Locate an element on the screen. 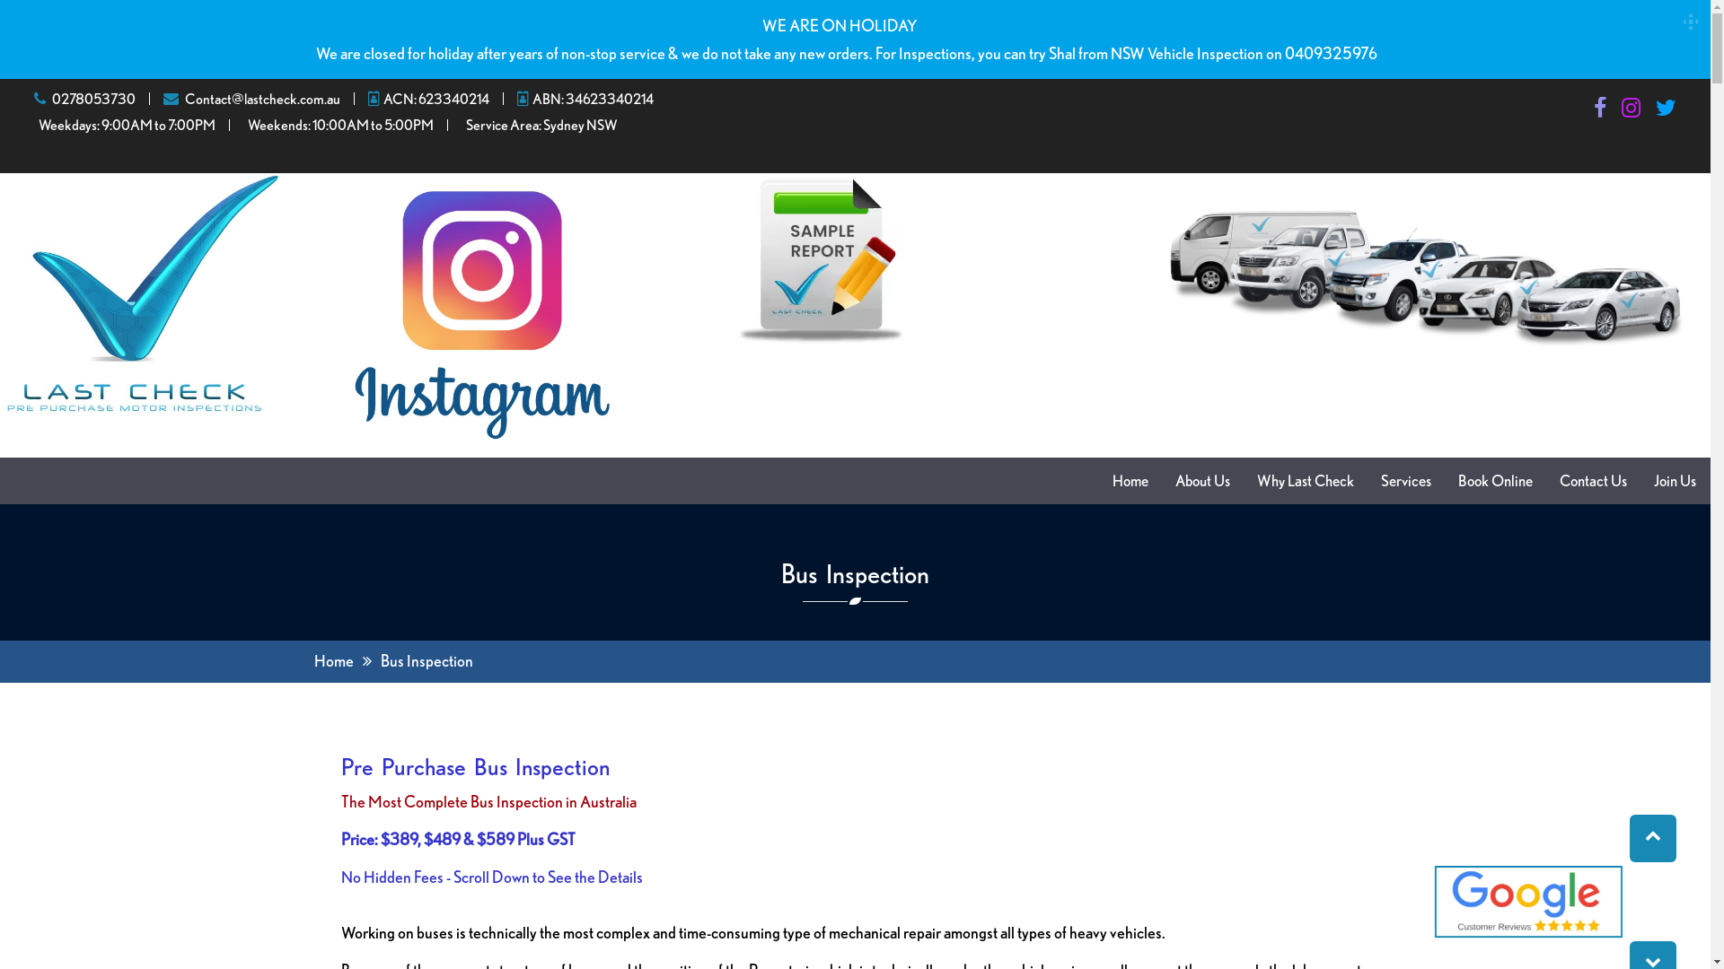 This screenshot has height=969, width=1724. Last Check Instagram Account is located at coordinates (481, 314).